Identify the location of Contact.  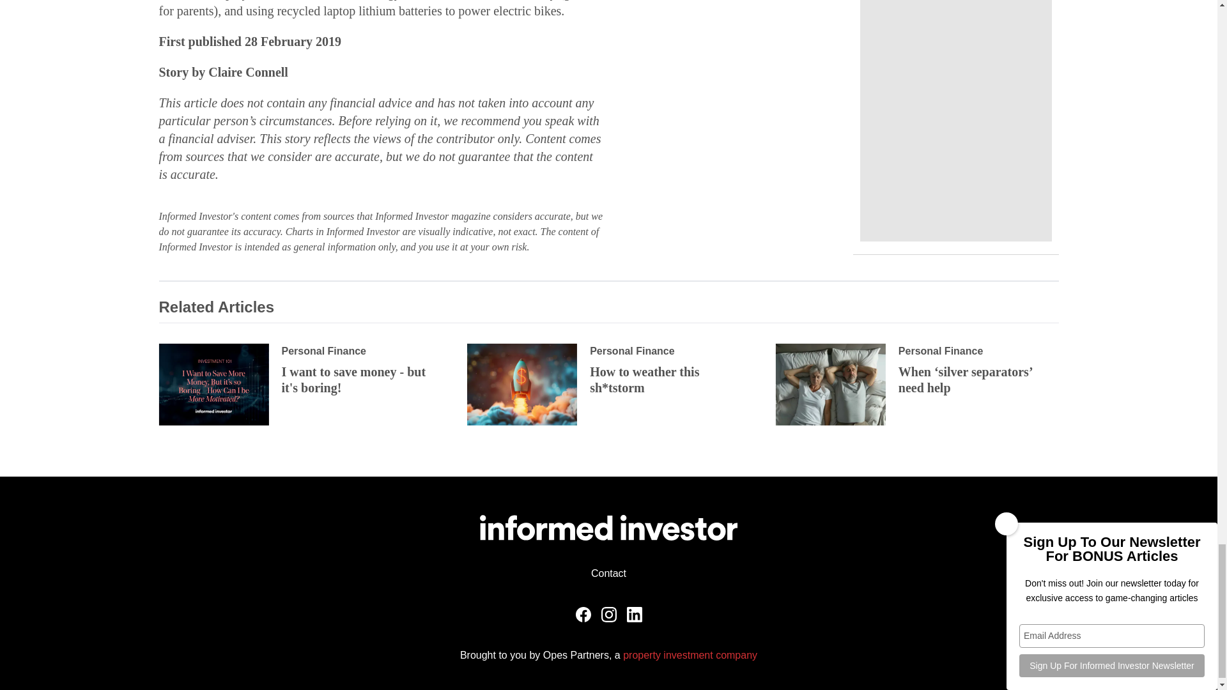
(608, 573).